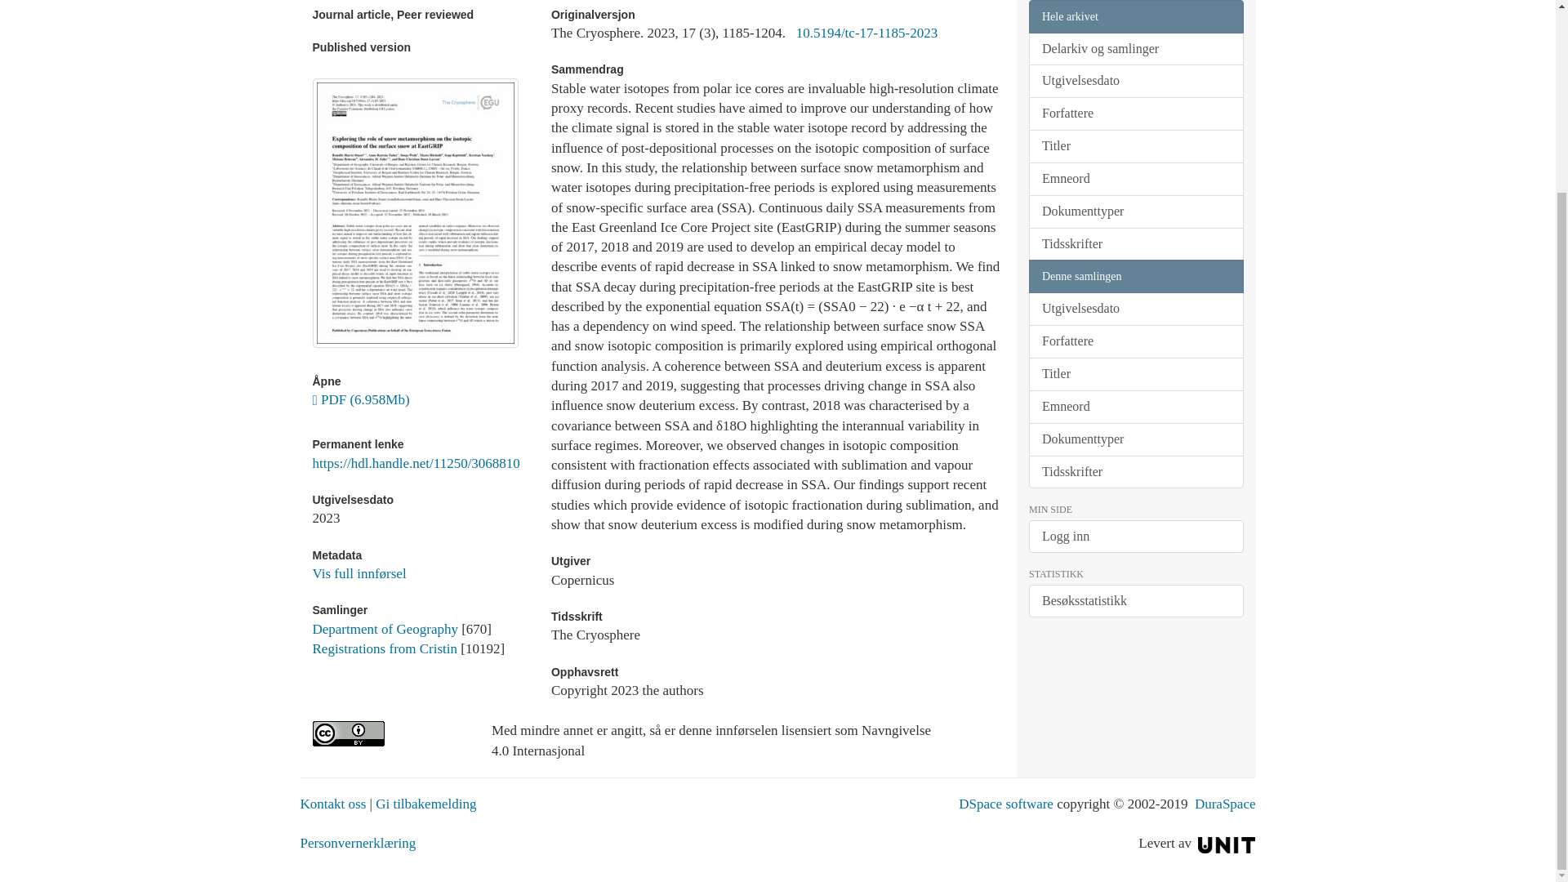 Image resolution: width=1568 pixels, height=882 pixels. Describe the element at coordinates (385, 629) in the screenshot. I see `Department of Geography` at that location.